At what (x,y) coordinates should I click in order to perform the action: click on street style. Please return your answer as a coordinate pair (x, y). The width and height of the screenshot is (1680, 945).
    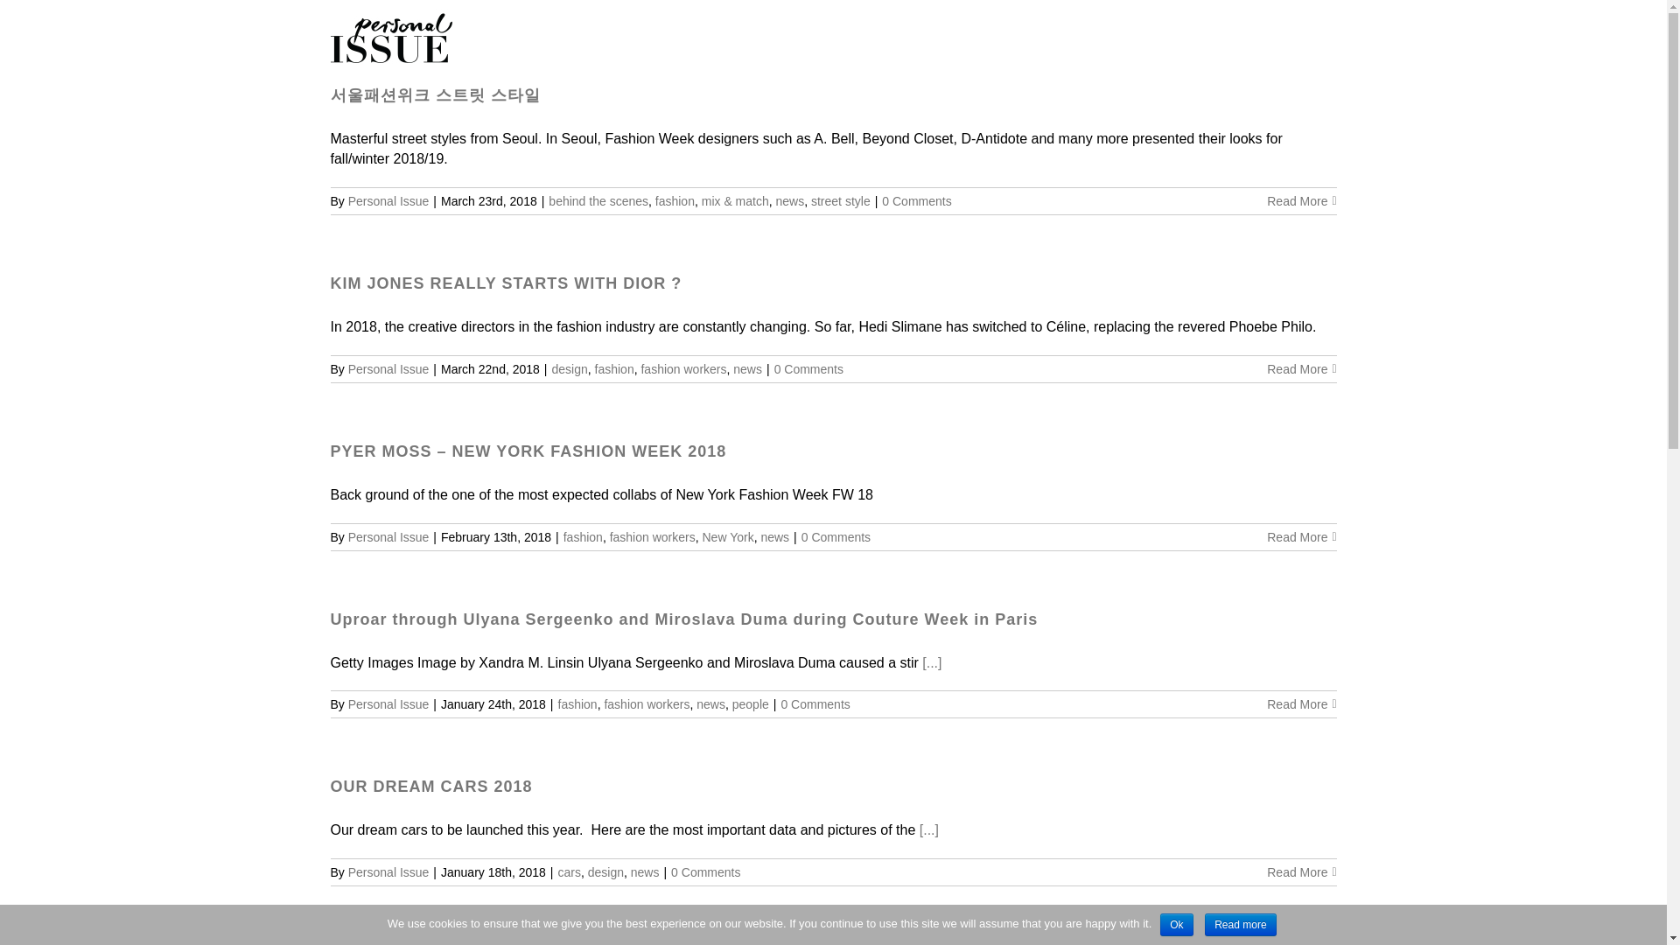
    Looking at the image, I should click on (840, 201).